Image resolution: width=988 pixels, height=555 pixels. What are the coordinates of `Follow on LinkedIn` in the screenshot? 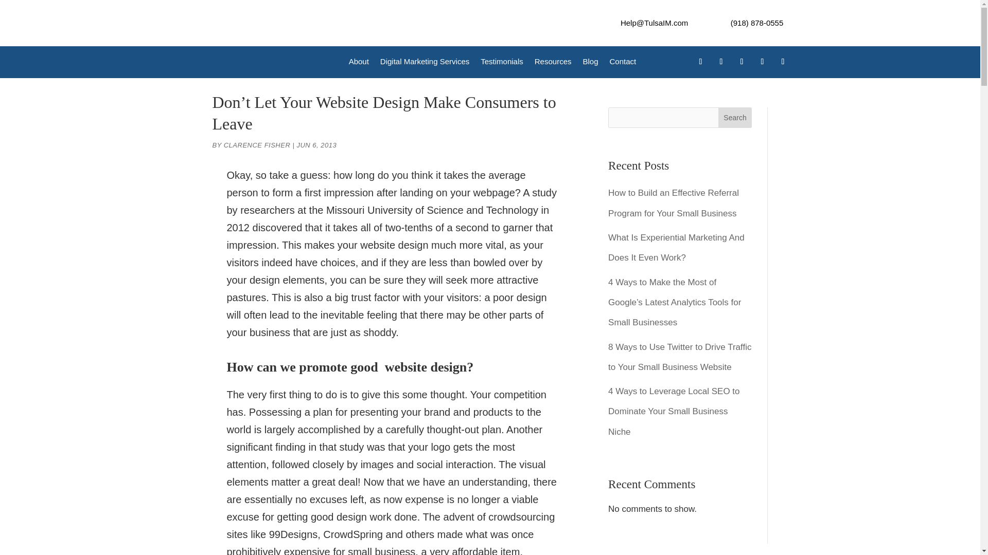 It's located at (741, 62).